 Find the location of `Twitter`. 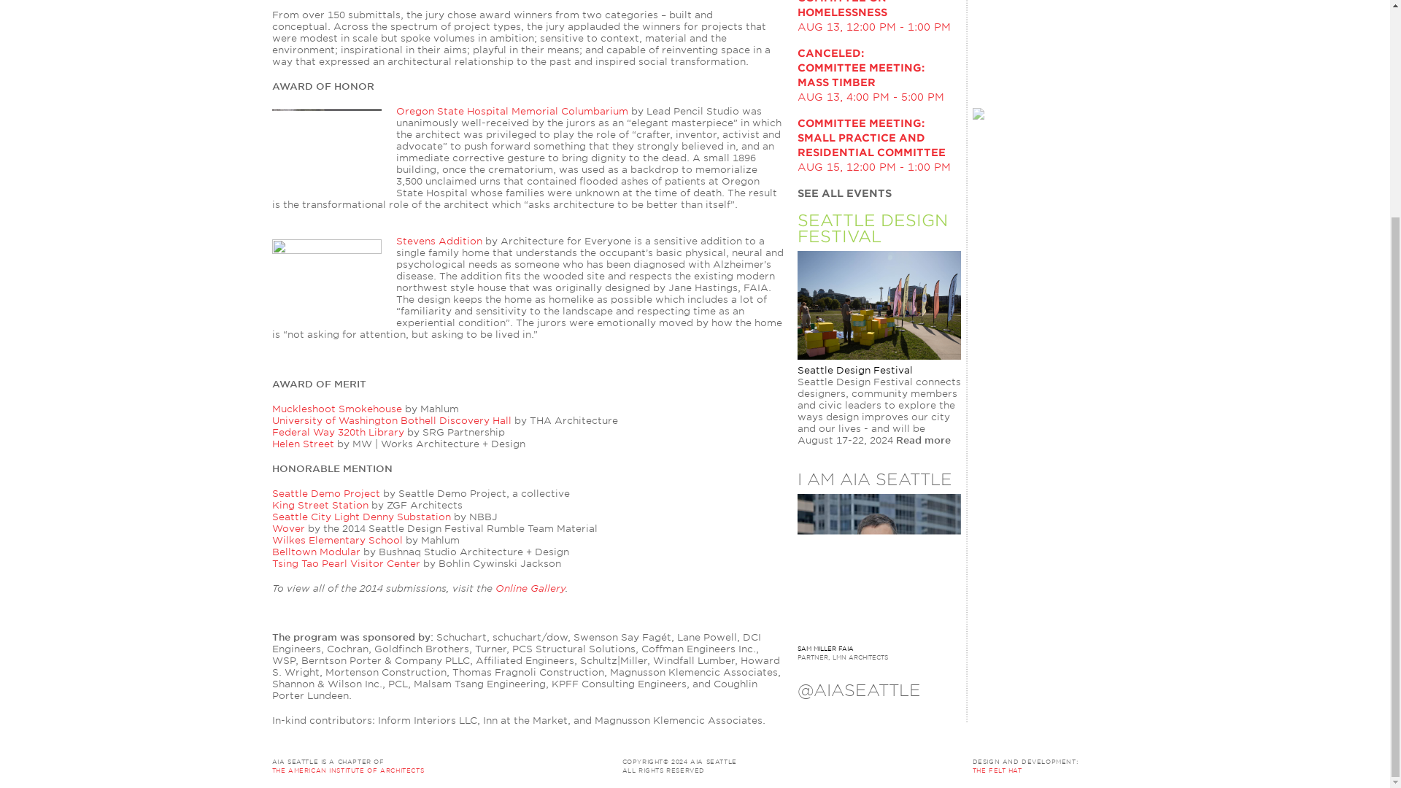

Twitter is located at coordinates (806, 714).